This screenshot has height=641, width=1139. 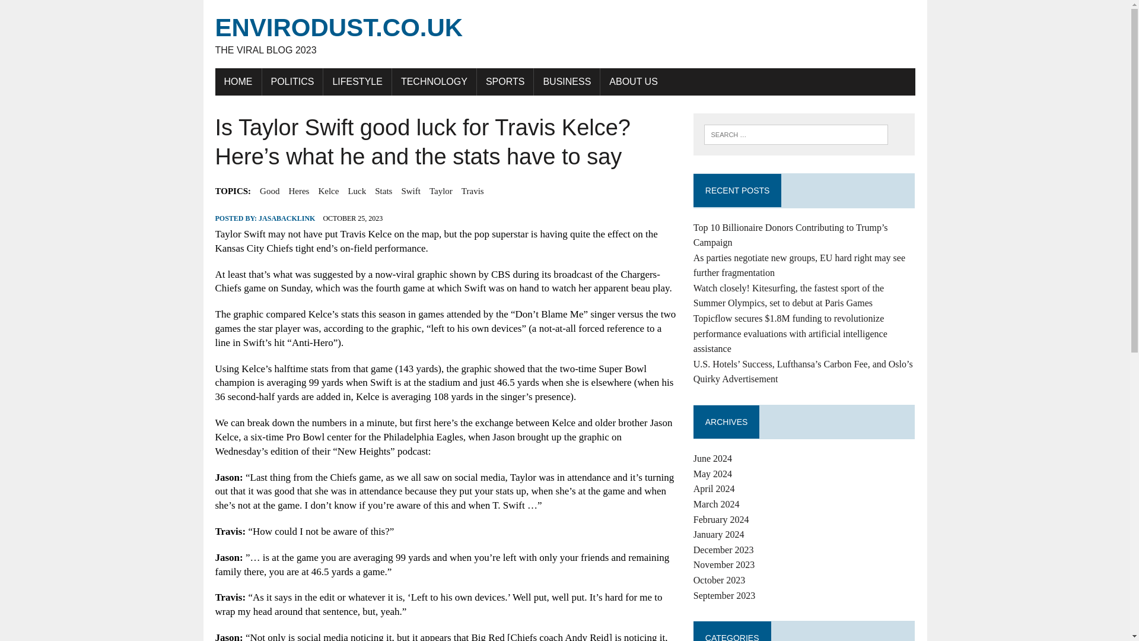 What do you see at coordinates (357, 81) in the screenshot?
I see `LIFESTYLE` at bounding box center [357, 81].